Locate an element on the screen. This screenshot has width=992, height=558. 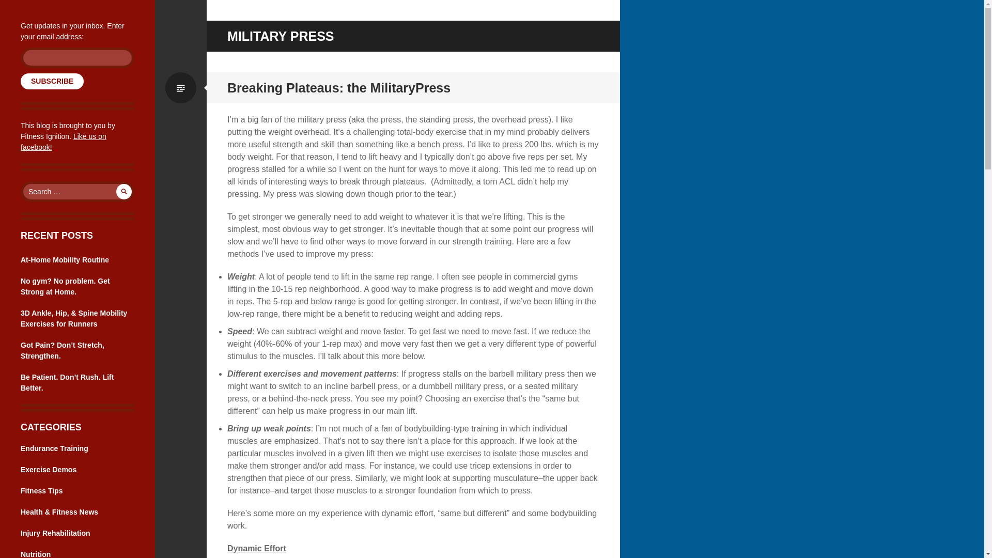
Endurance Training is located at coordinates (54, 448).